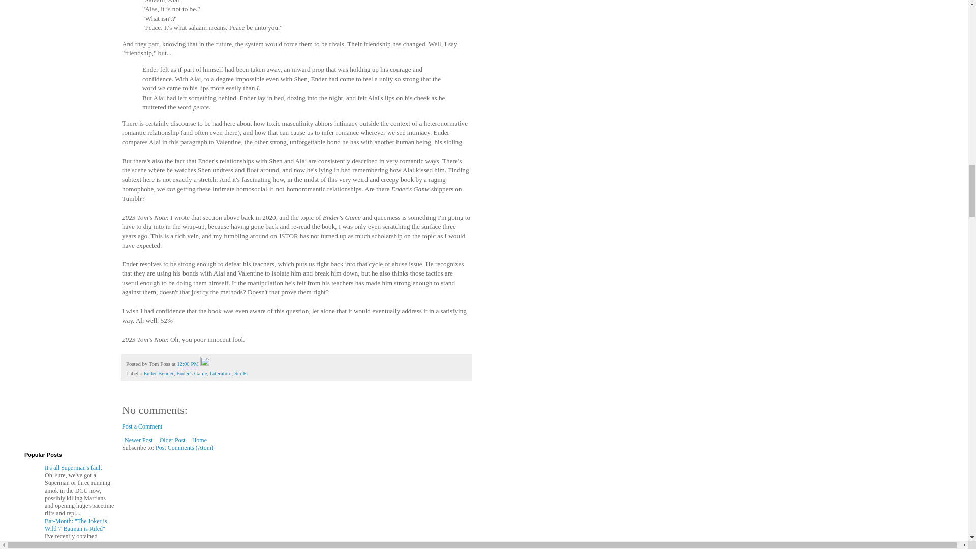 The height and width of the screenshot is (549, 976). I want to click on permanent link, so click(188, 364).